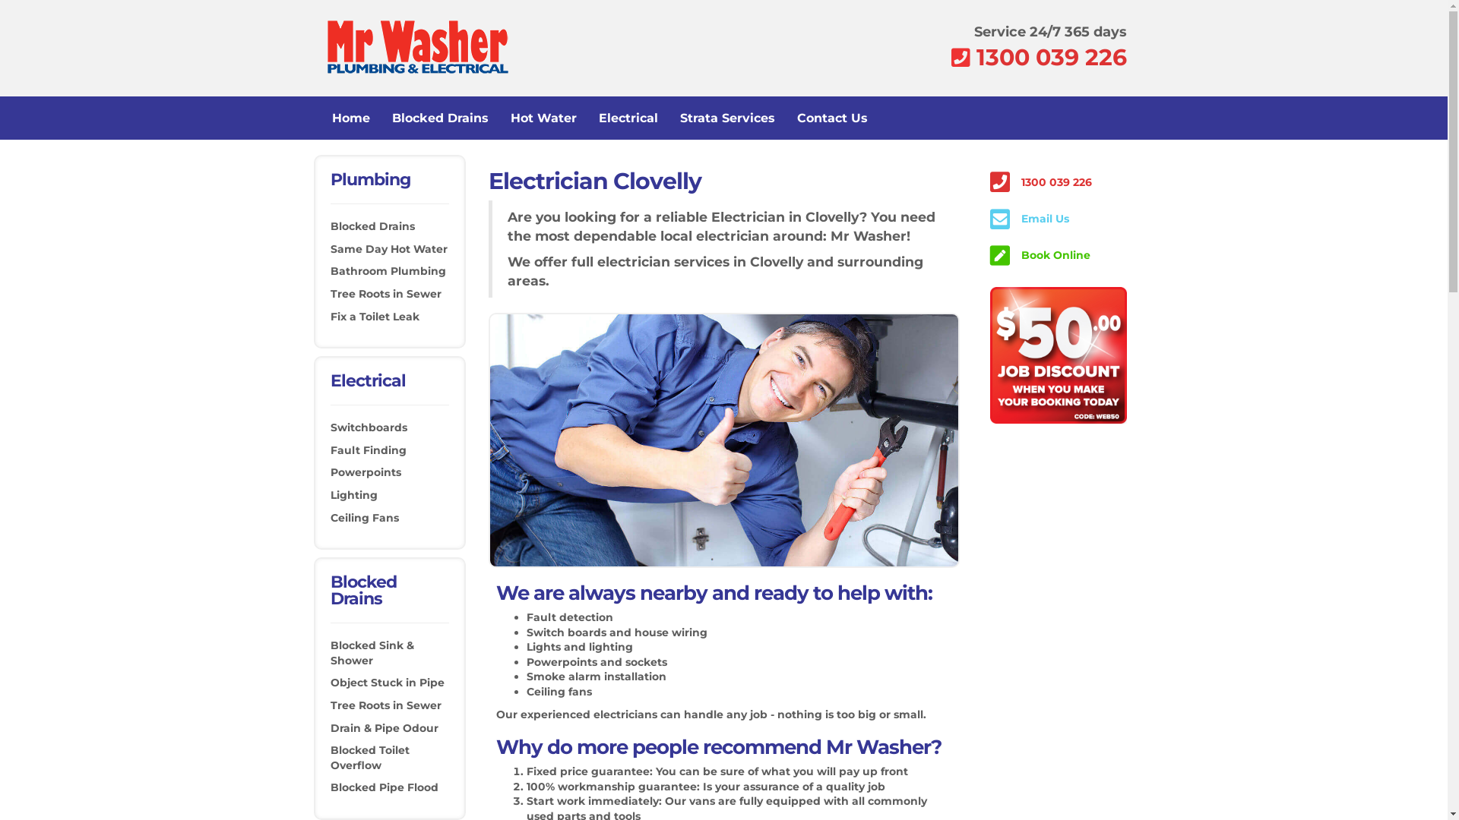 The width and height of the screenshot is (1459, 820). Describe the element at coordinates (628, 118) in the screenshot. I see `Electrical` at that location.